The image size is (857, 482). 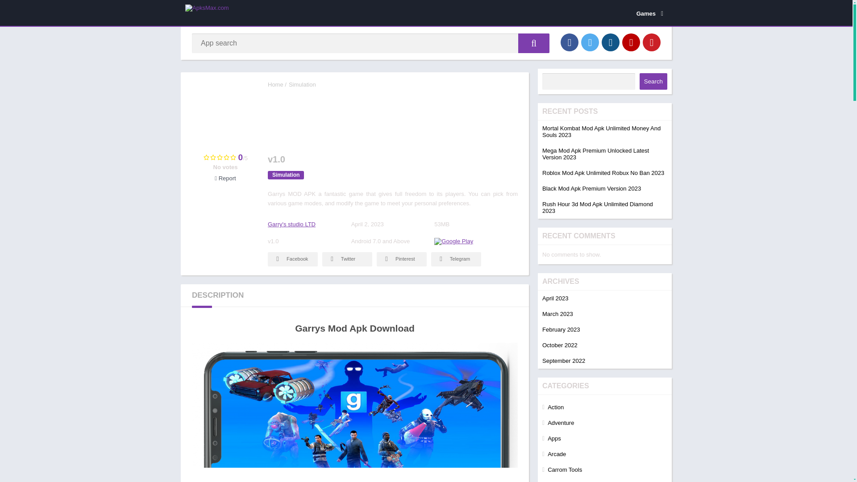 I want to click on Garry's studio LTD, so click(x=291, y=224).